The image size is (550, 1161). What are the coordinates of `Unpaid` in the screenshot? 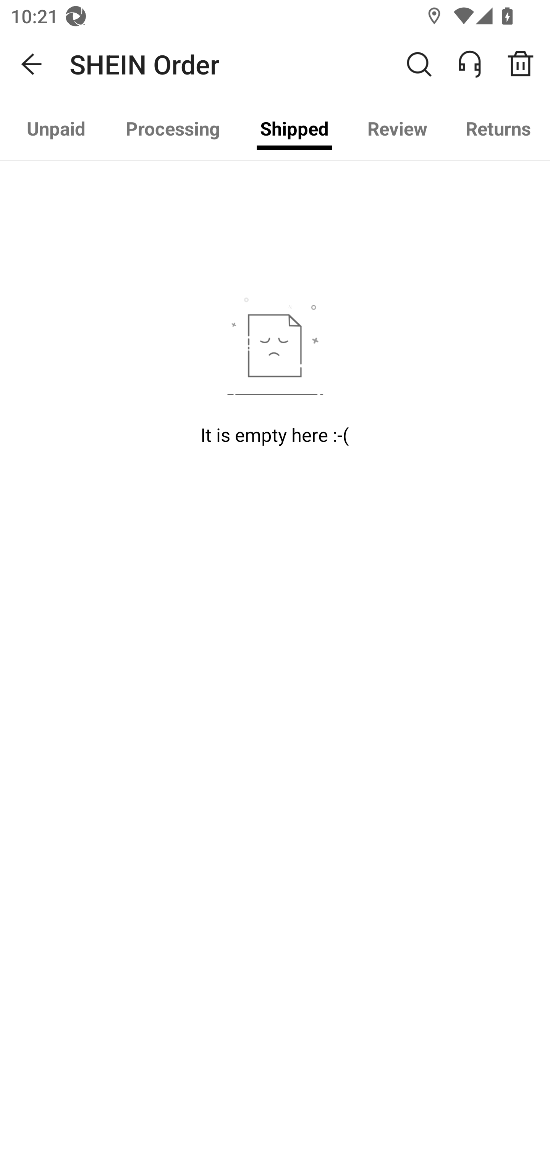 It's located at (56, 128).